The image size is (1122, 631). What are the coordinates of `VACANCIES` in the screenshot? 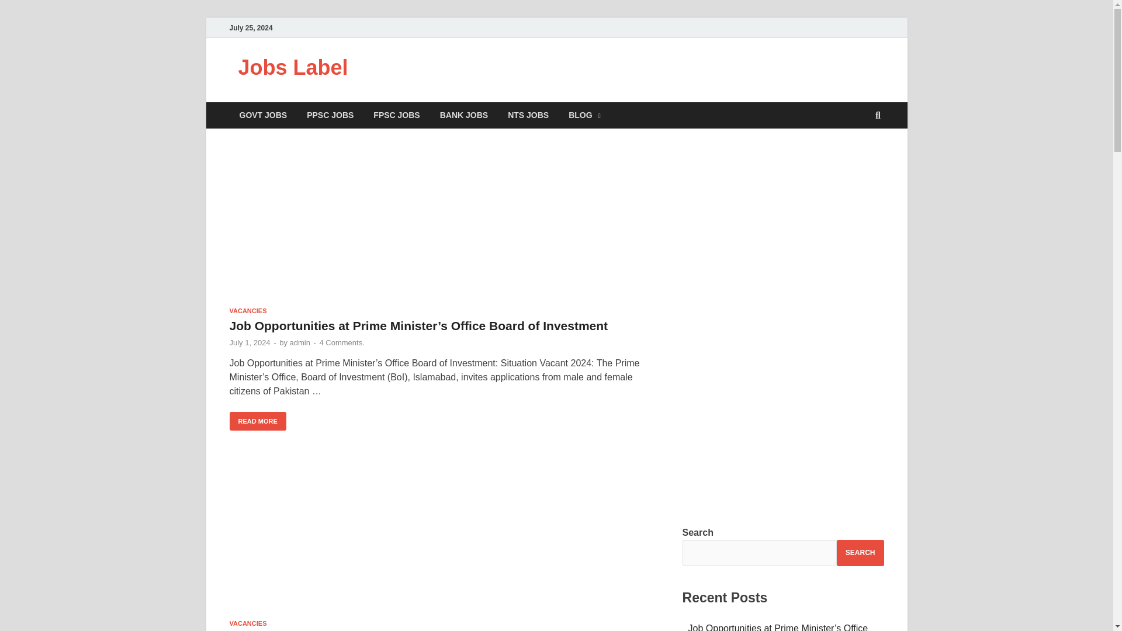 It's located at (248, 310).